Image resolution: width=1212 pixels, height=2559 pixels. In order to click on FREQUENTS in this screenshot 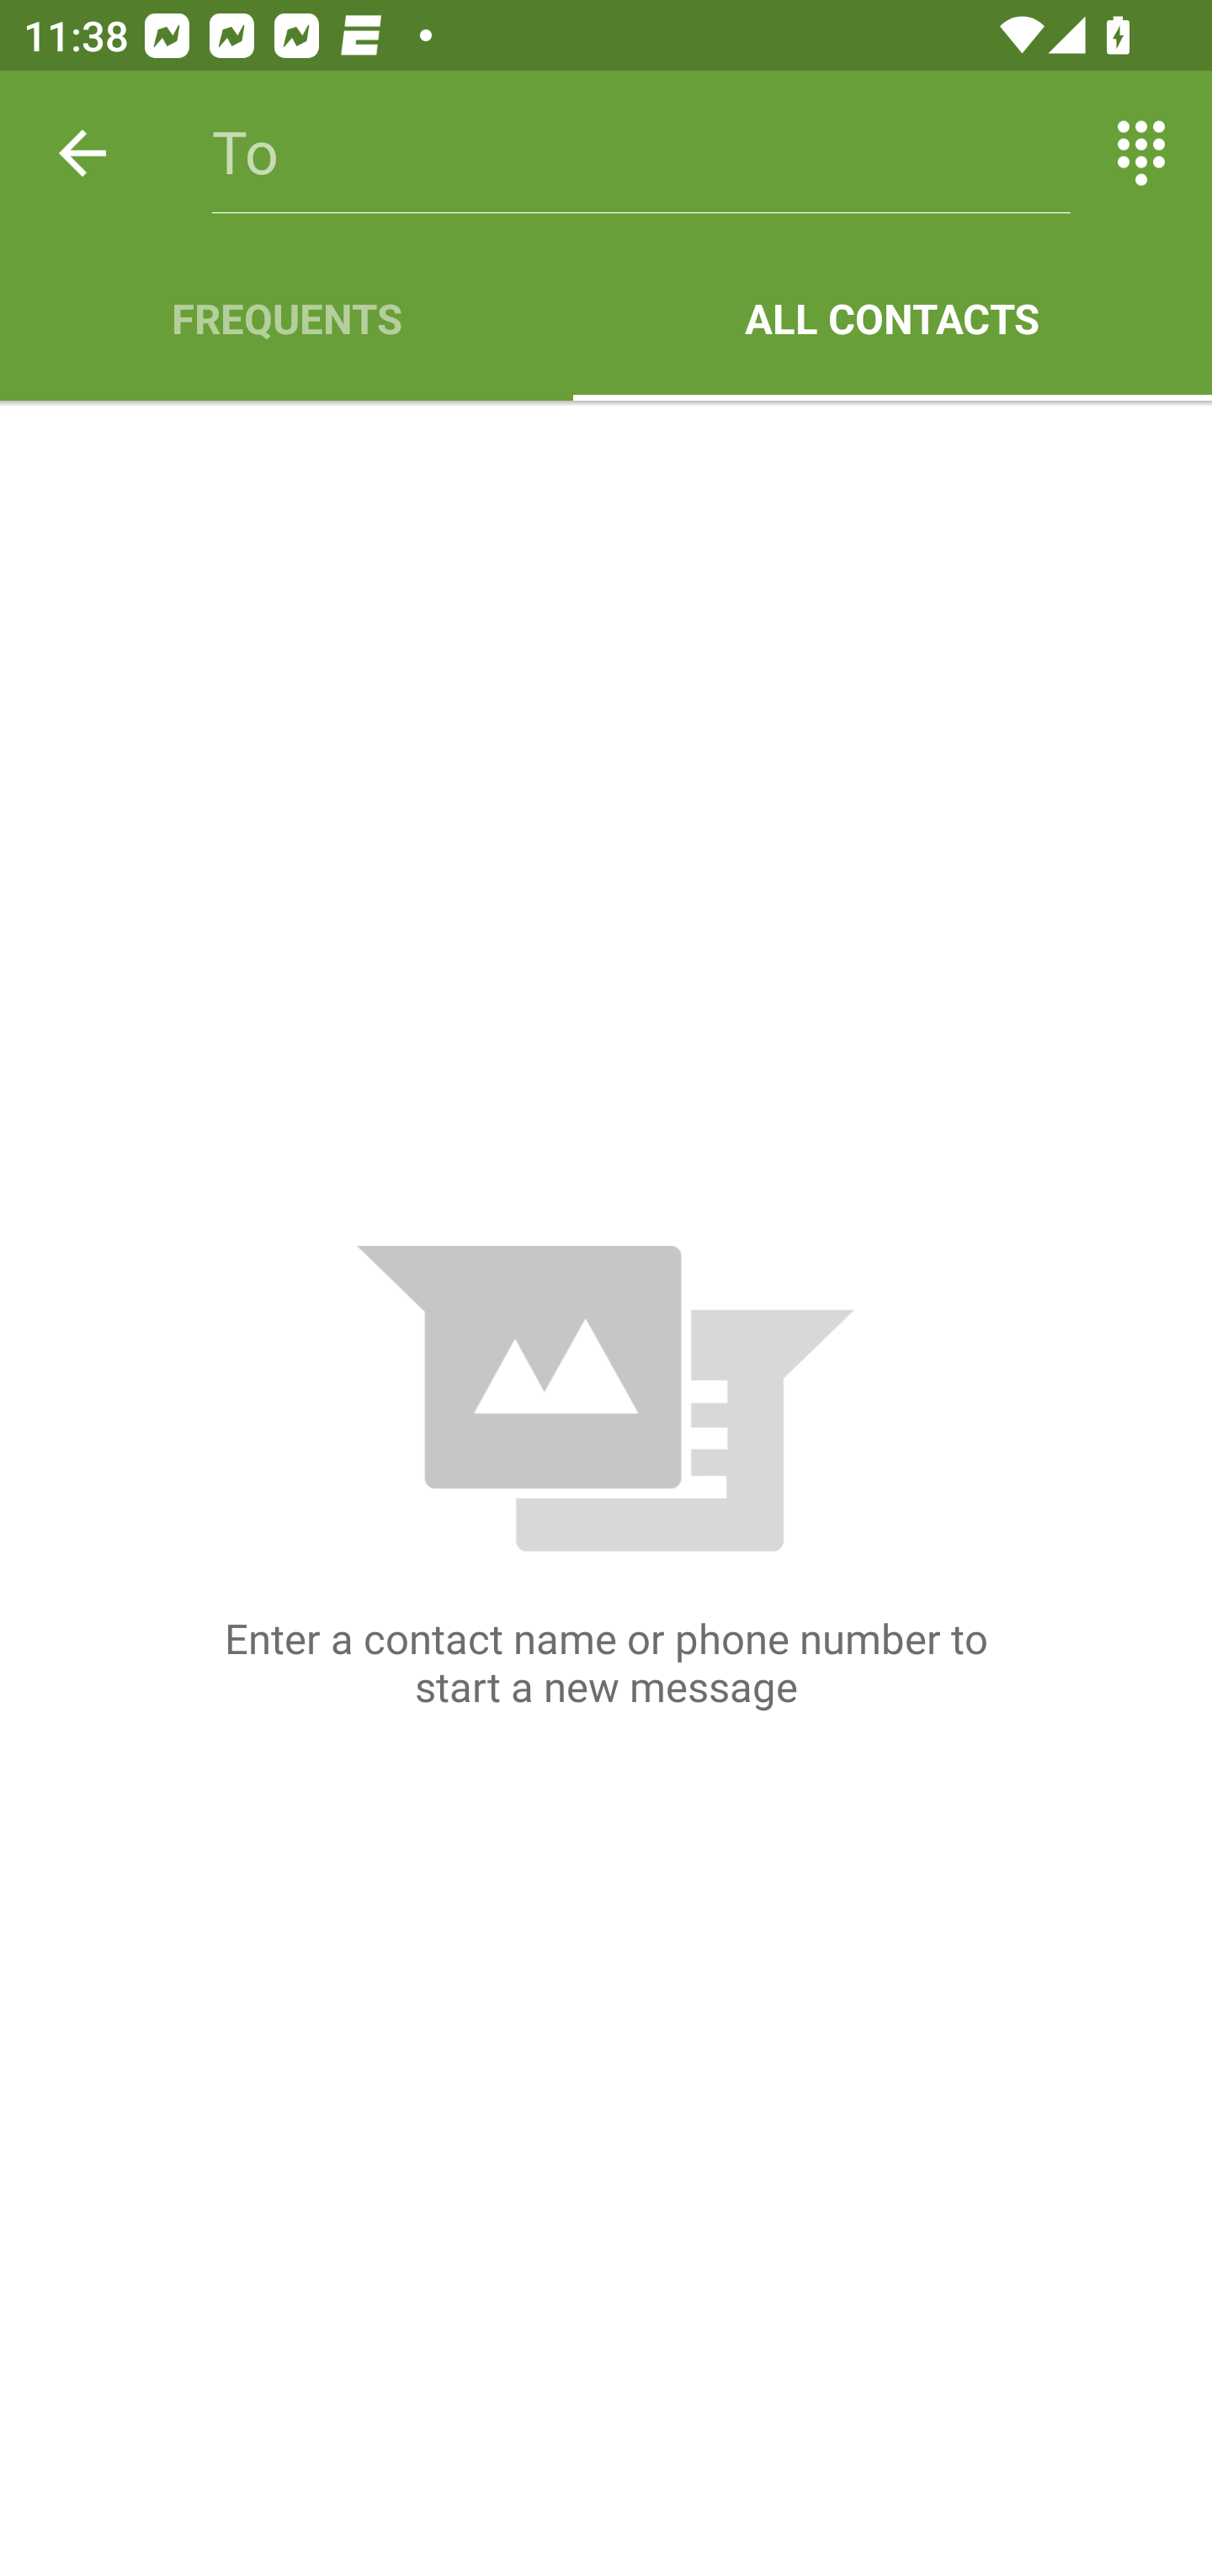, I will do `click(286, 318)`.